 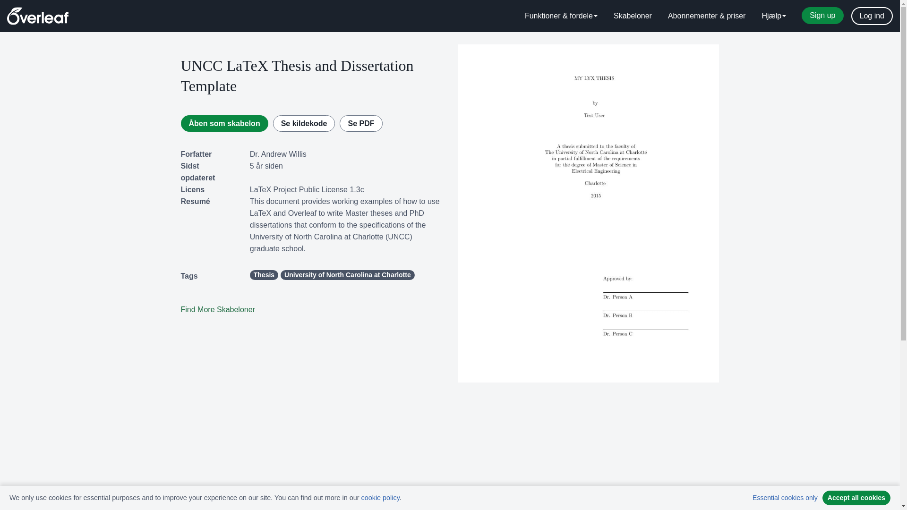 I want to click on Se PDF, so click(x=360, y=123).